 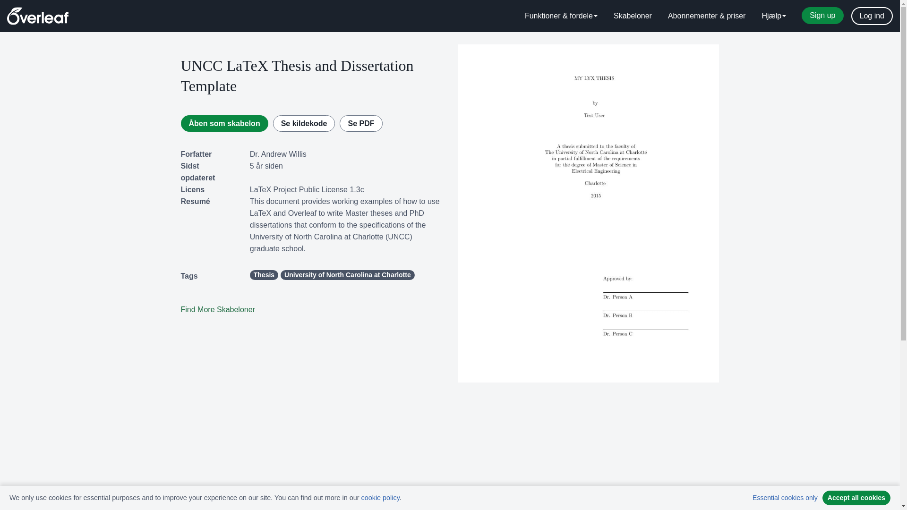 I want to click on Se PDF, so click(x=360, y=123).